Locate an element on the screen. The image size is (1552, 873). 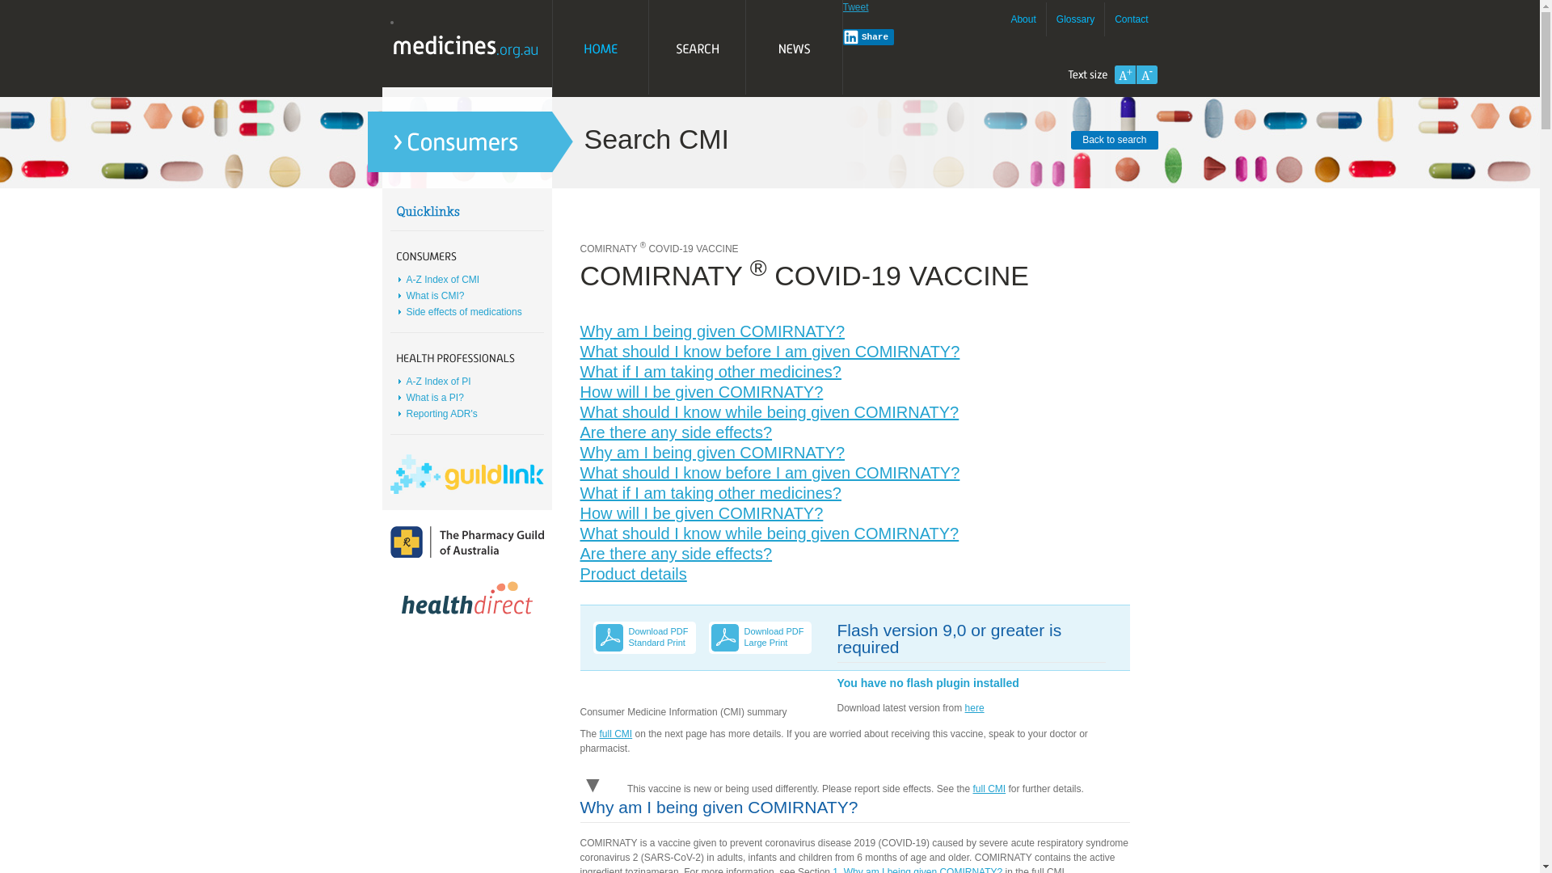
Reporting ADR's is located at coordinates (441, 414).